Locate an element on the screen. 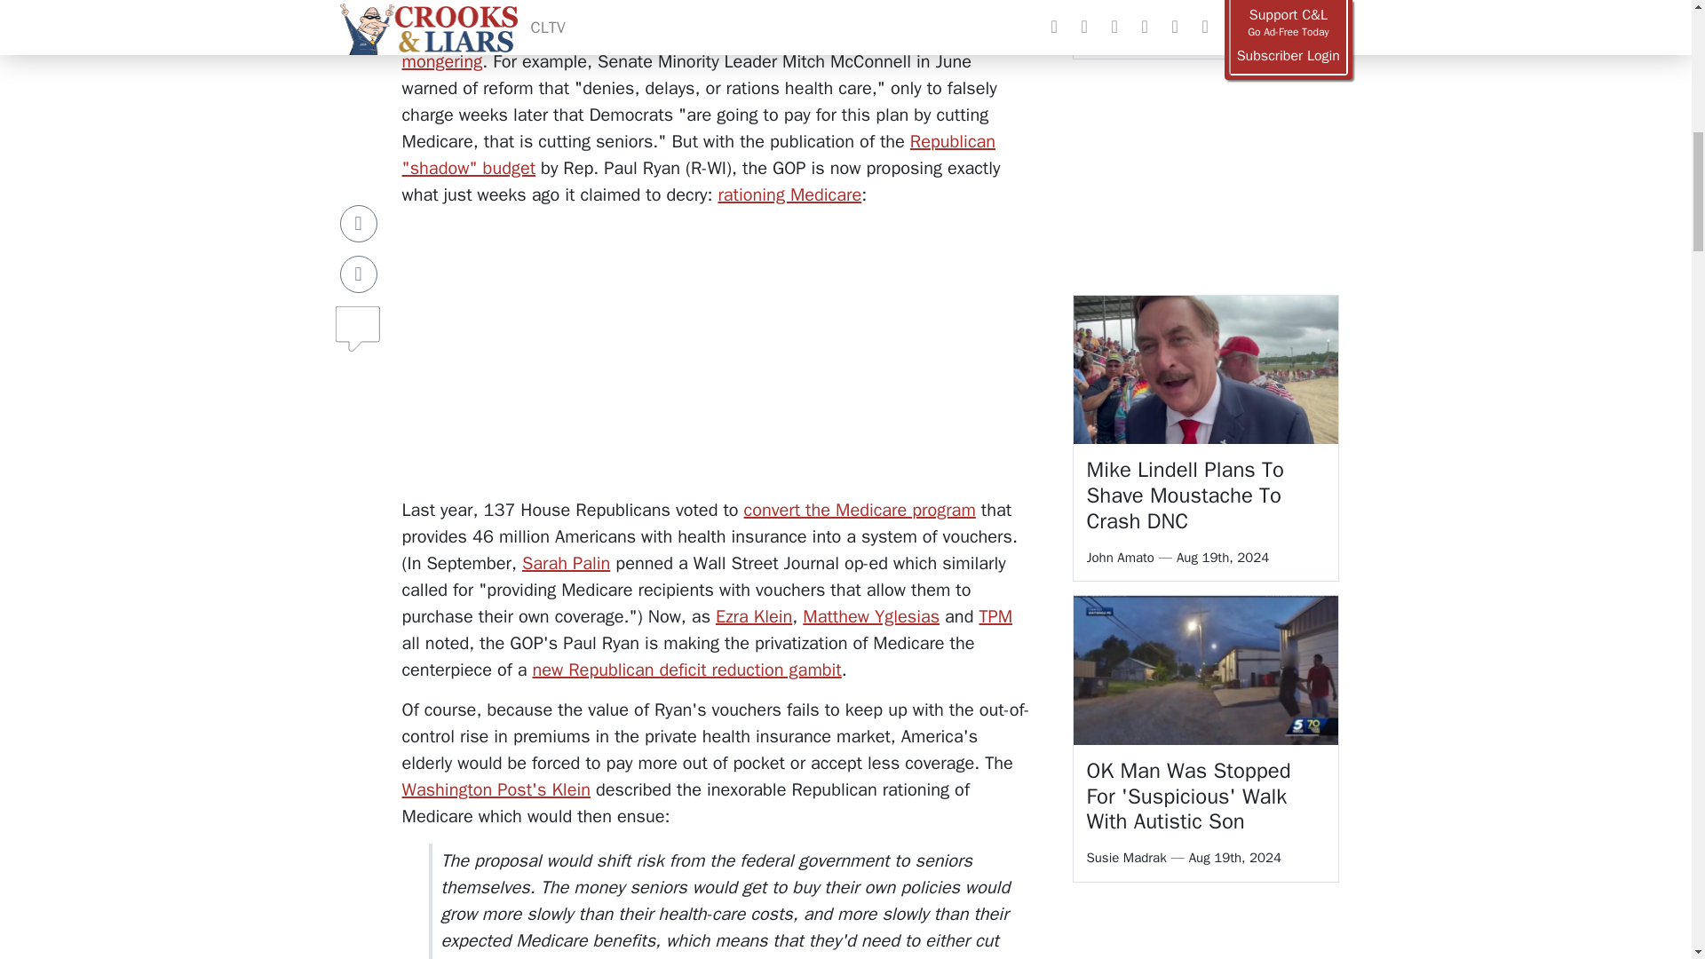 The height and width of the screenshot is (959, 1705). rationing Medicare is located at coordinates (789, 195).